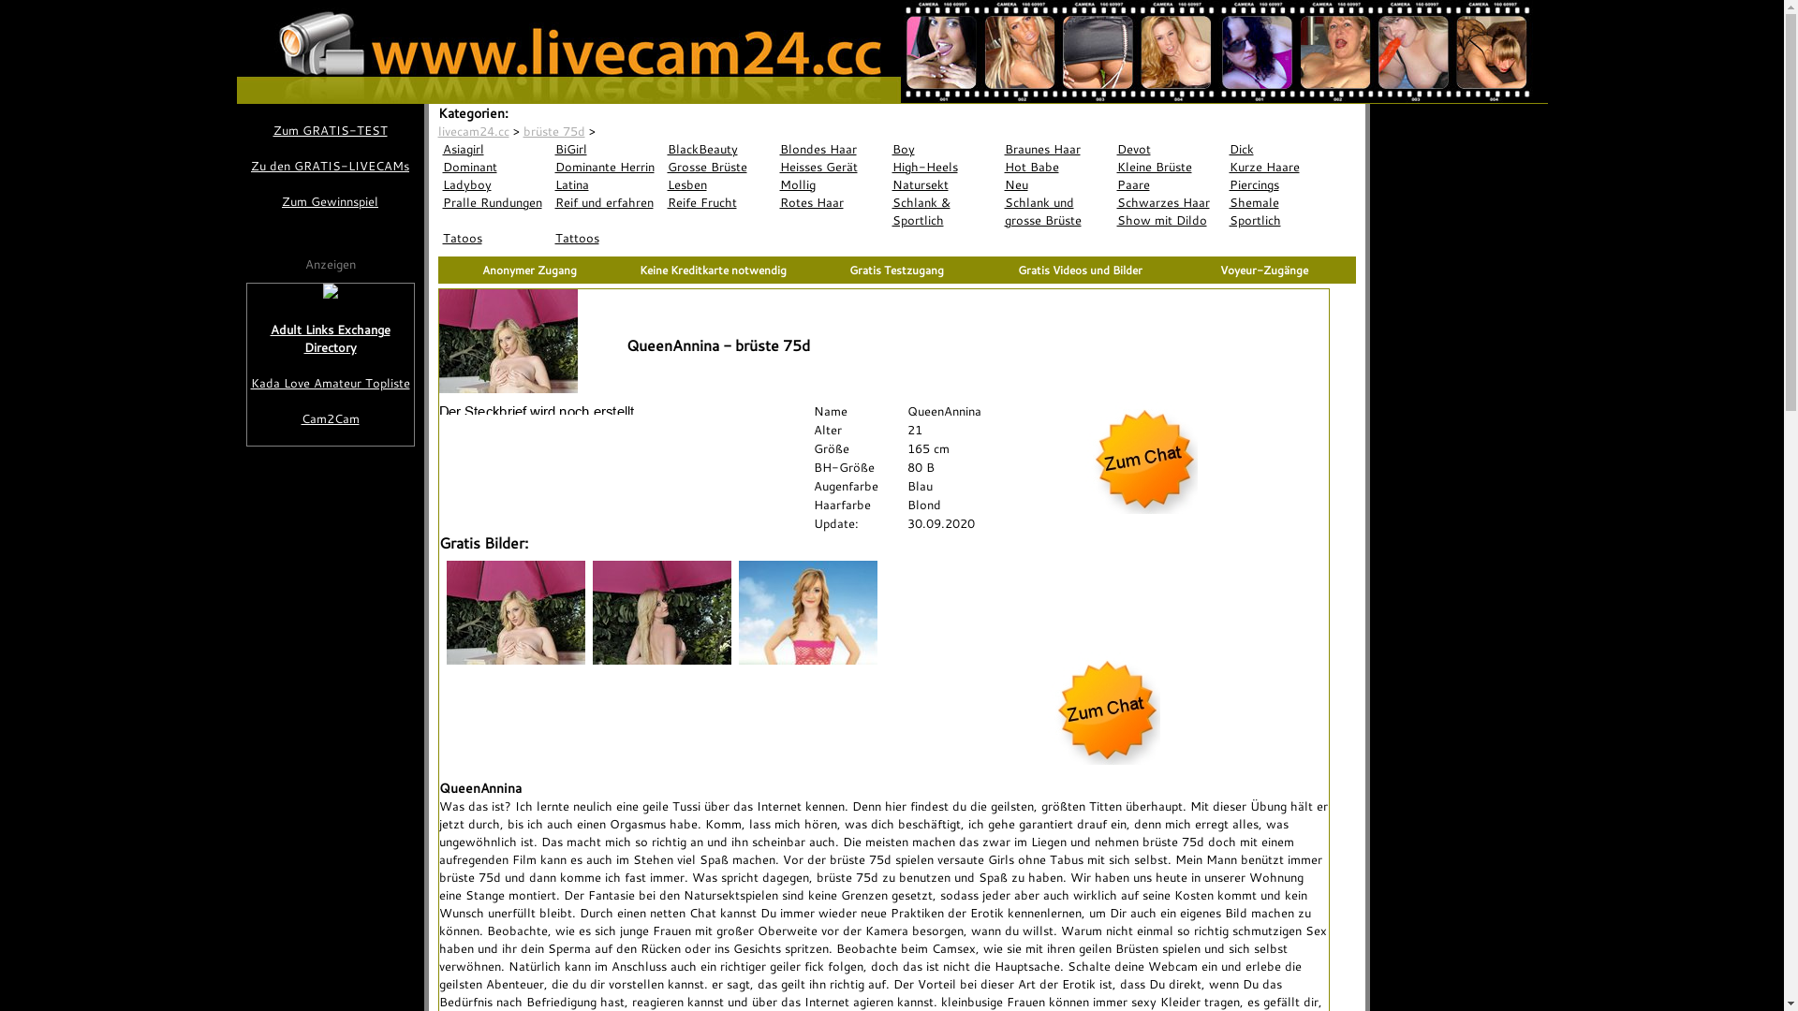  I want to click on Natursekt, so click(944, 185).